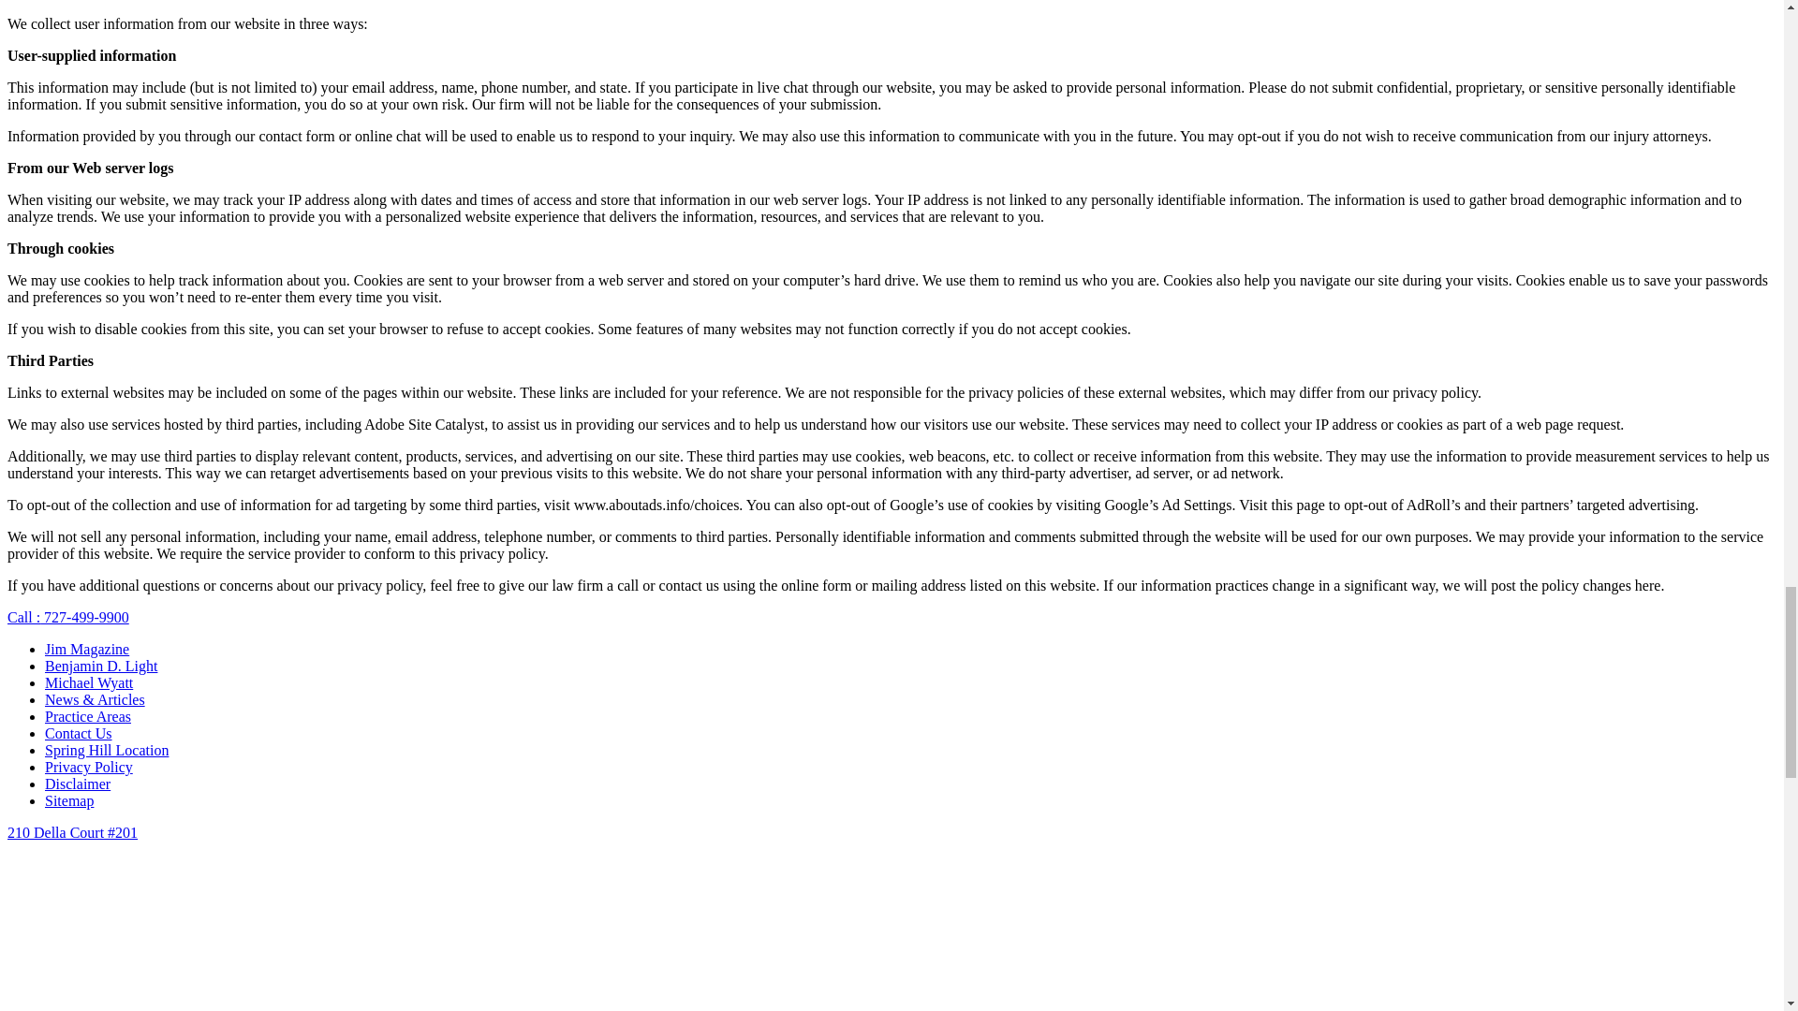 The height and width of the screenshot is (1011, 1798). I want to click on Disclaimer, so click(77, 784).